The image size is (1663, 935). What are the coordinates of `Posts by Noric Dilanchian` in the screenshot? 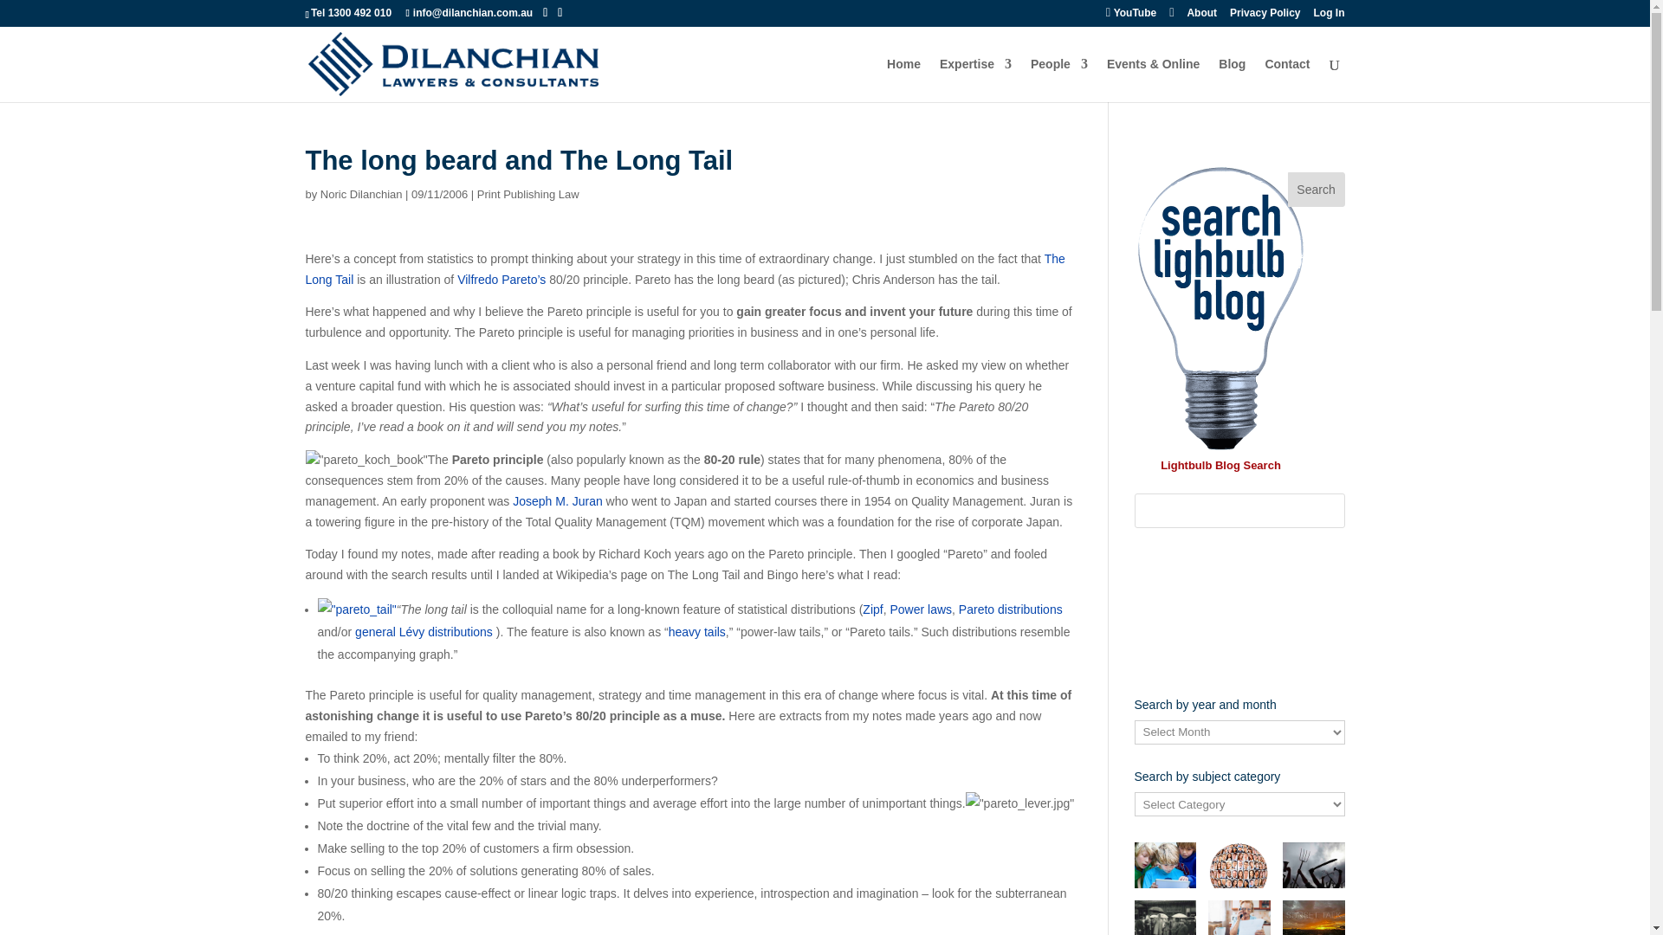 It's located at (361, 194).